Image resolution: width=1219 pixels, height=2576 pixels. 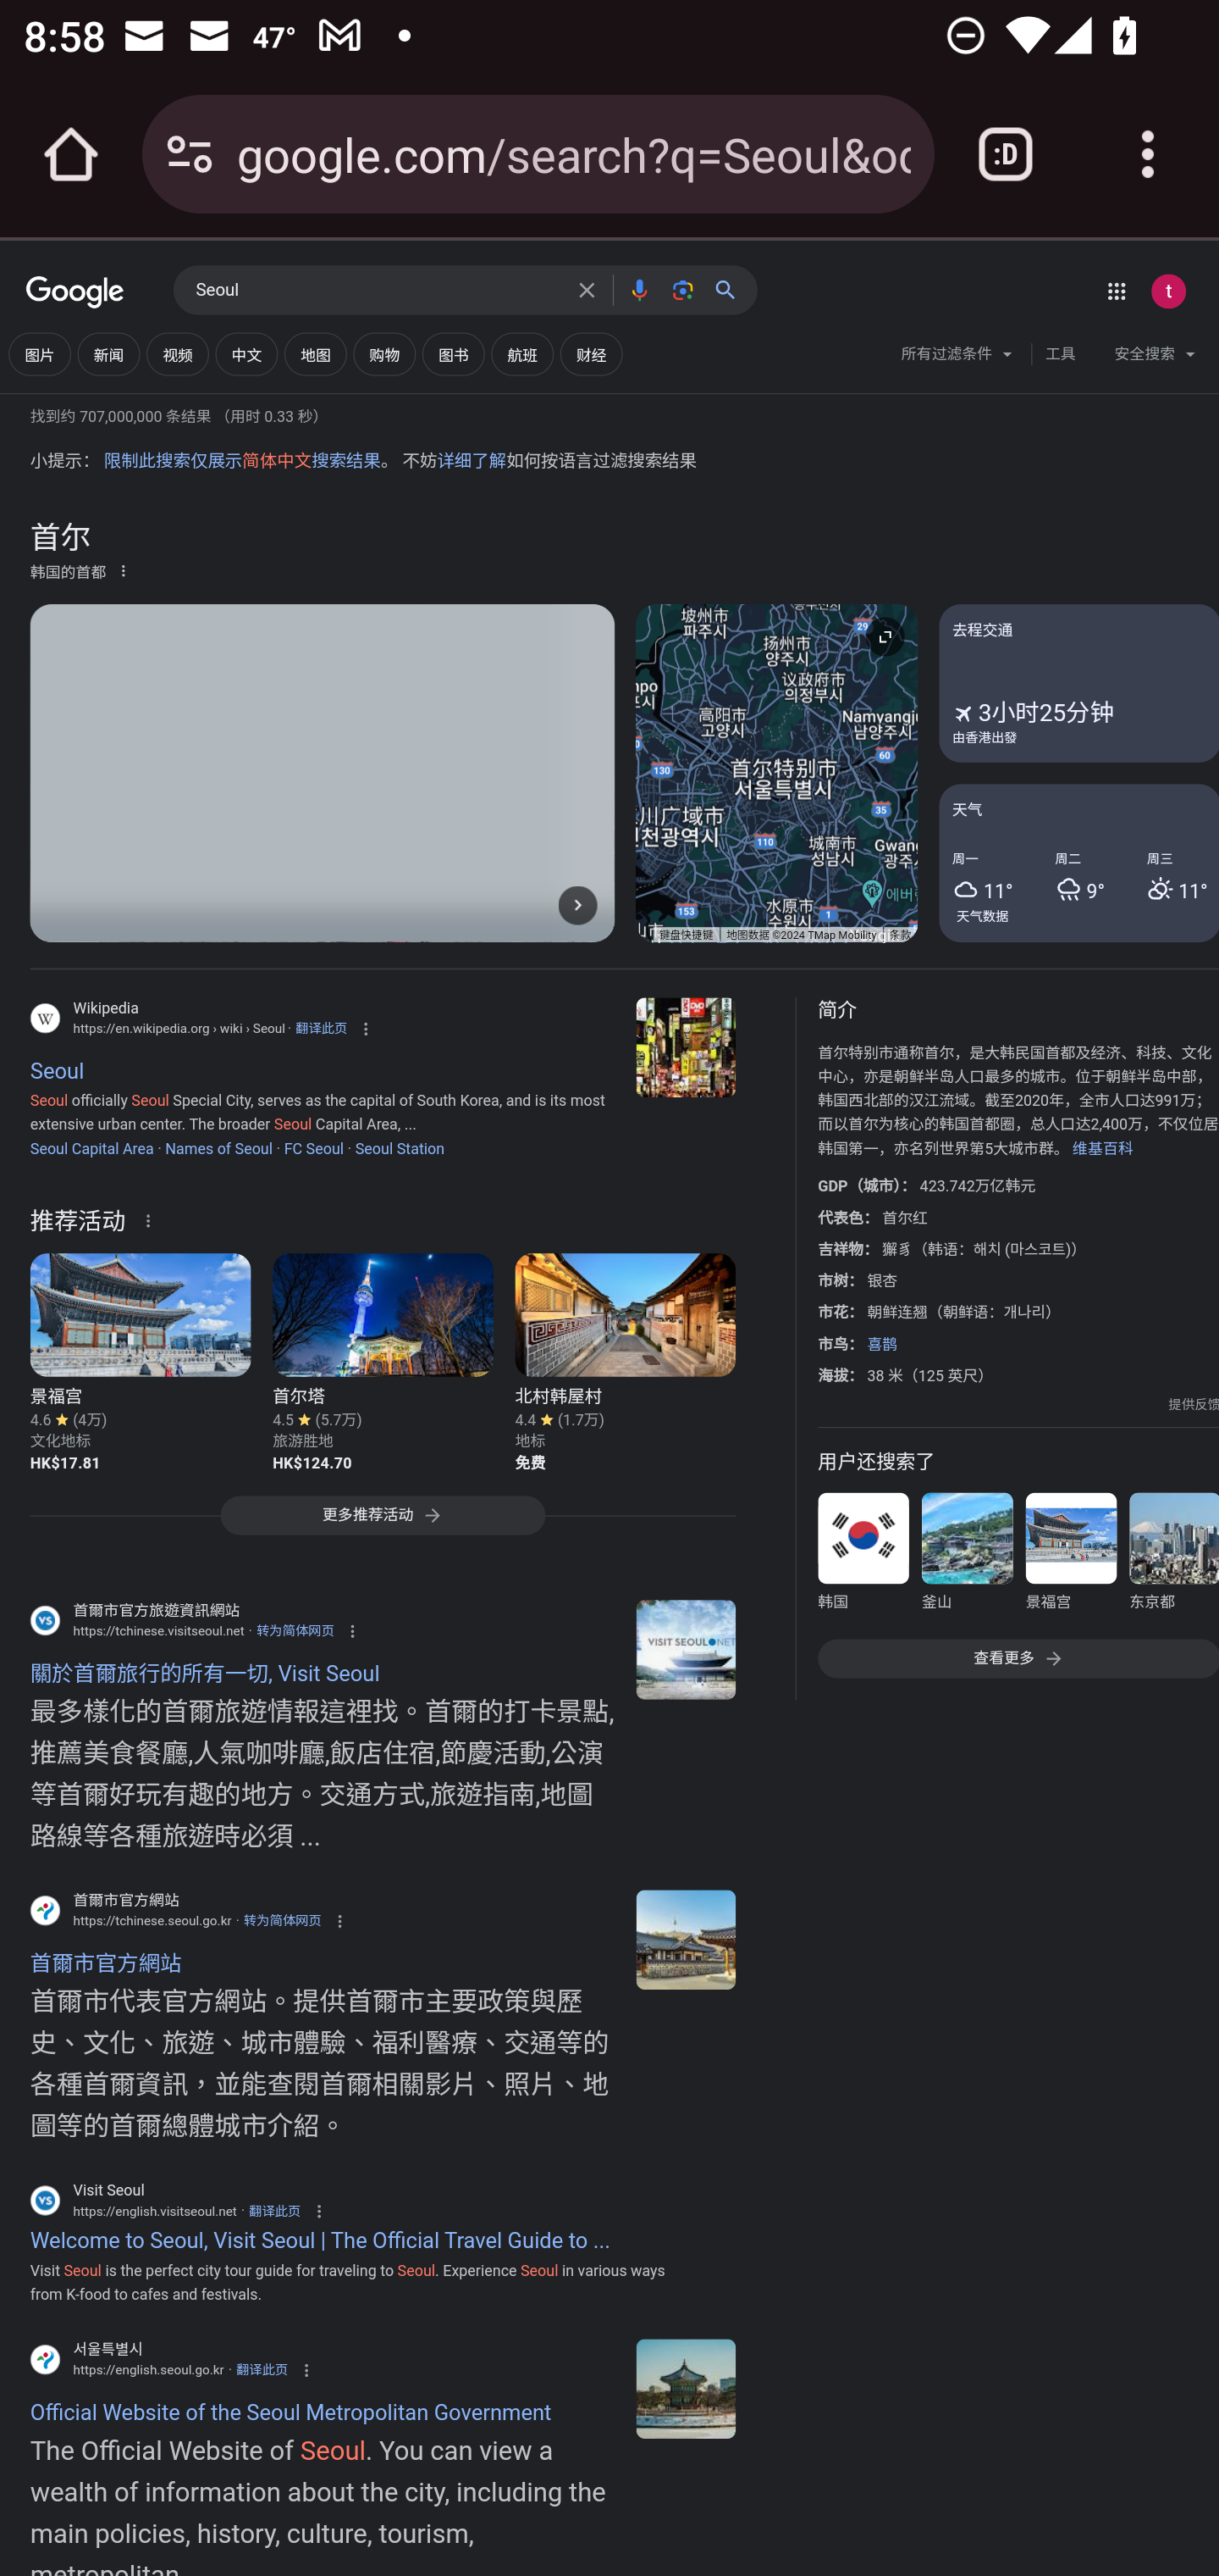 I want to click on 天气 周一 高温 11 度 周二 高温 9 度 周三 高温 11 度, so click(x=1078, y=863).